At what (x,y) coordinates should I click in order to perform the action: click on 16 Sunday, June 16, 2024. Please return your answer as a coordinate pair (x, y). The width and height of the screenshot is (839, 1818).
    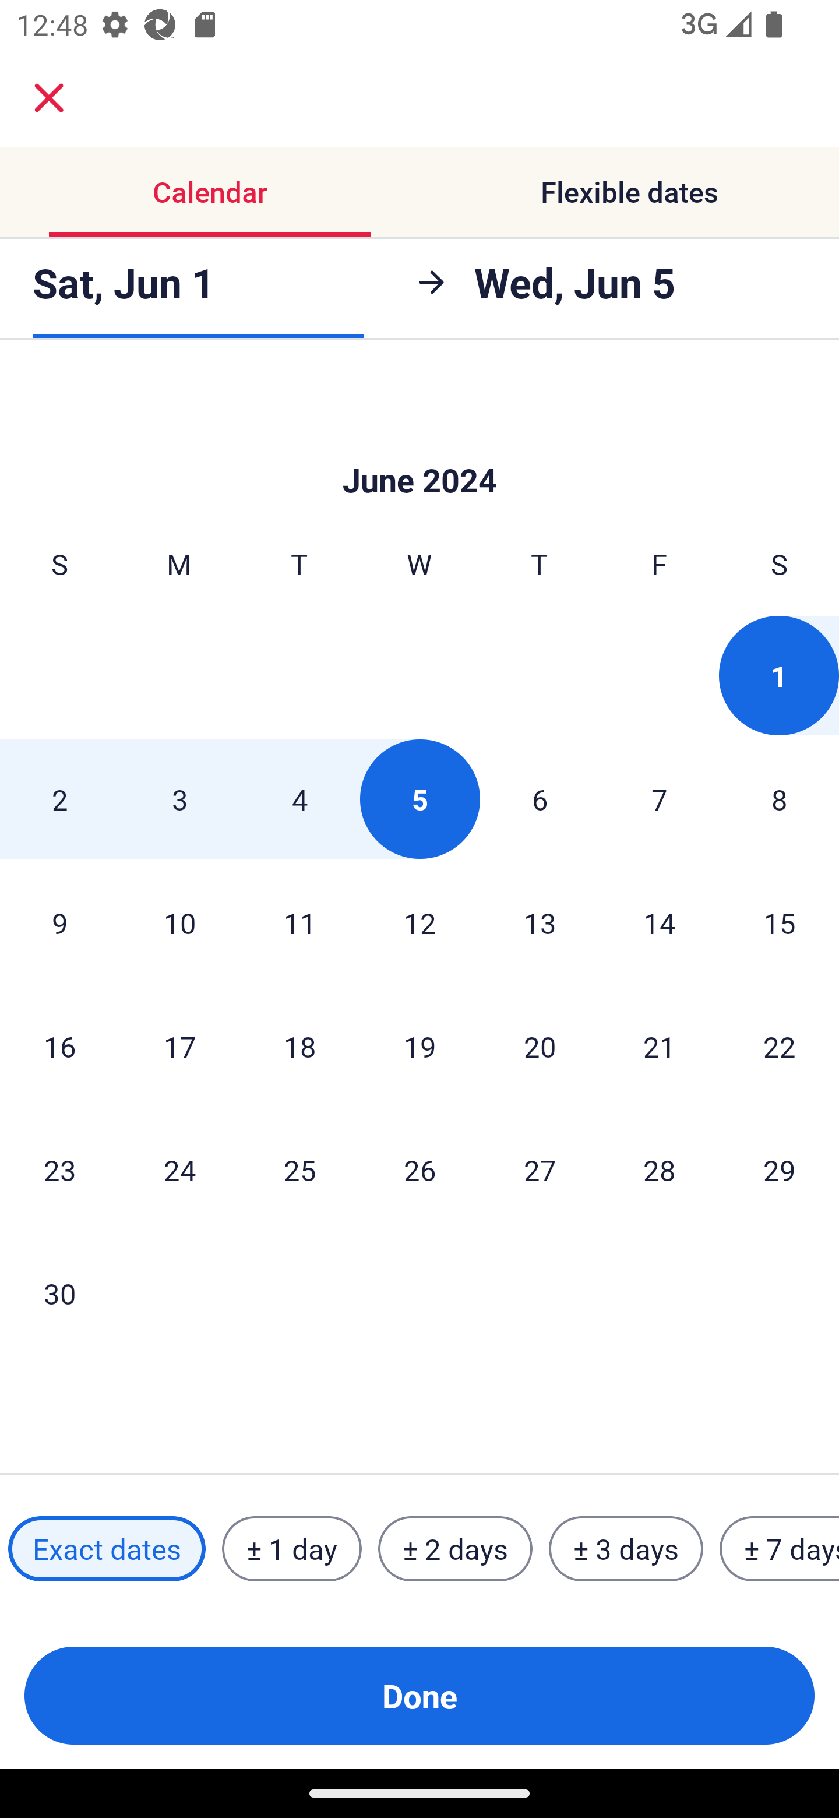
    Looking at the image, I should click on (59, 1046).